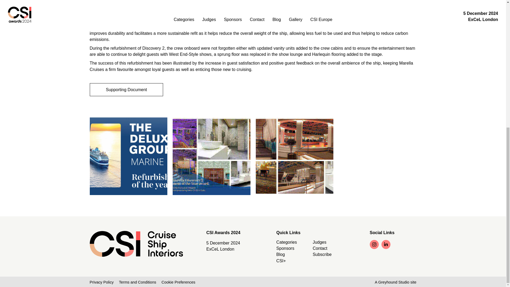 The height and width of the screenshot is (287, 510). Describe the element at coordinates (322, 254) in the screenshot. I see `Subscribe` at that location.